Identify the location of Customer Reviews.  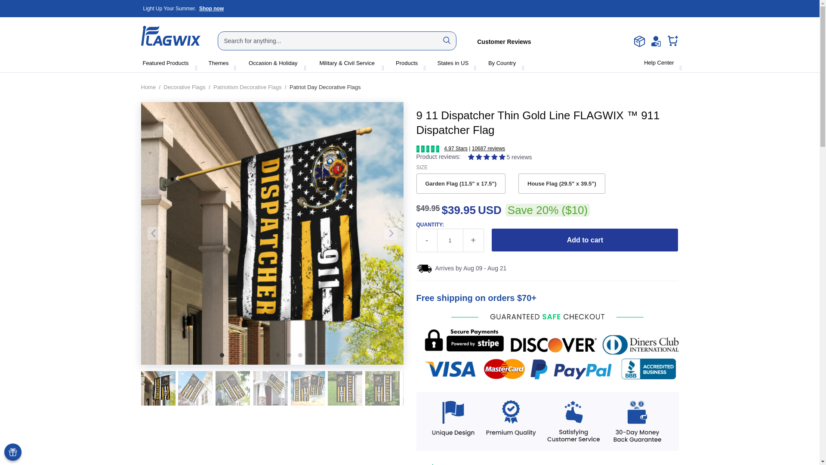
(504, 40).